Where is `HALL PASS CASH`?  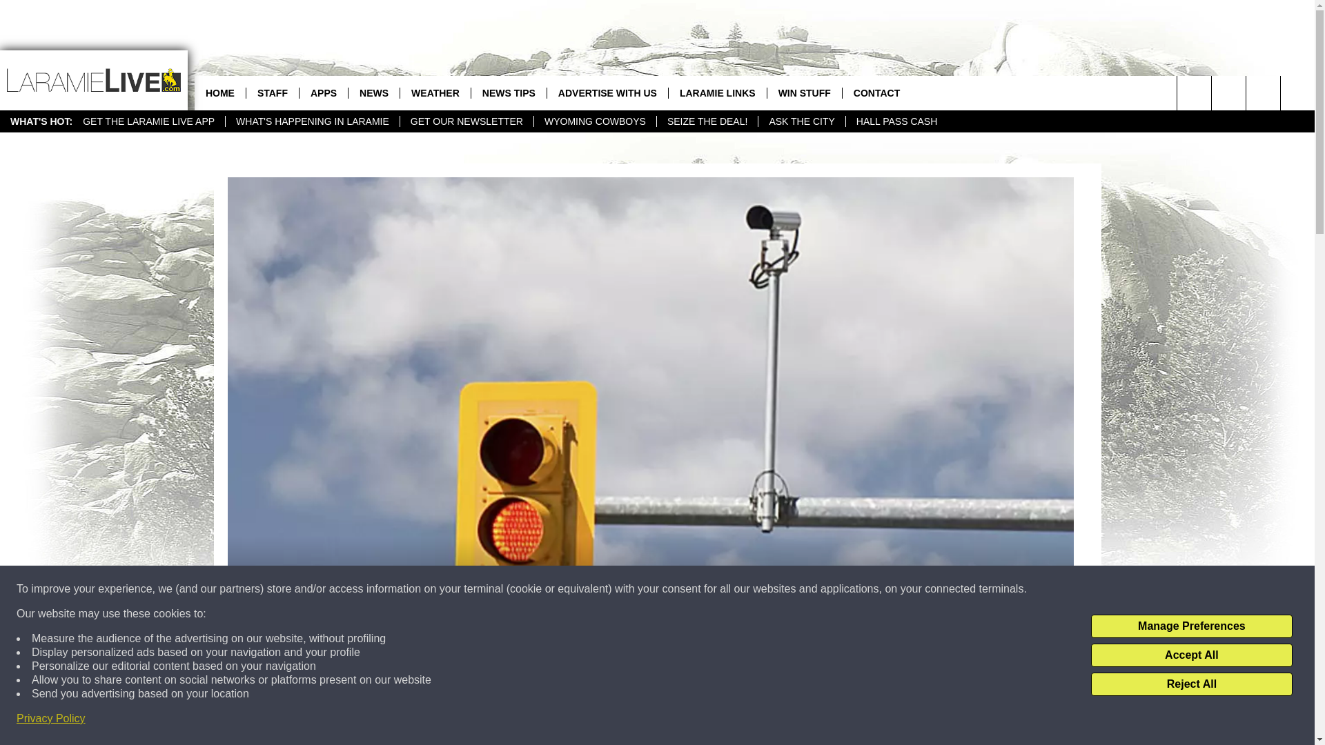 HALL PASS CASH is located at coordinates (896, 121).